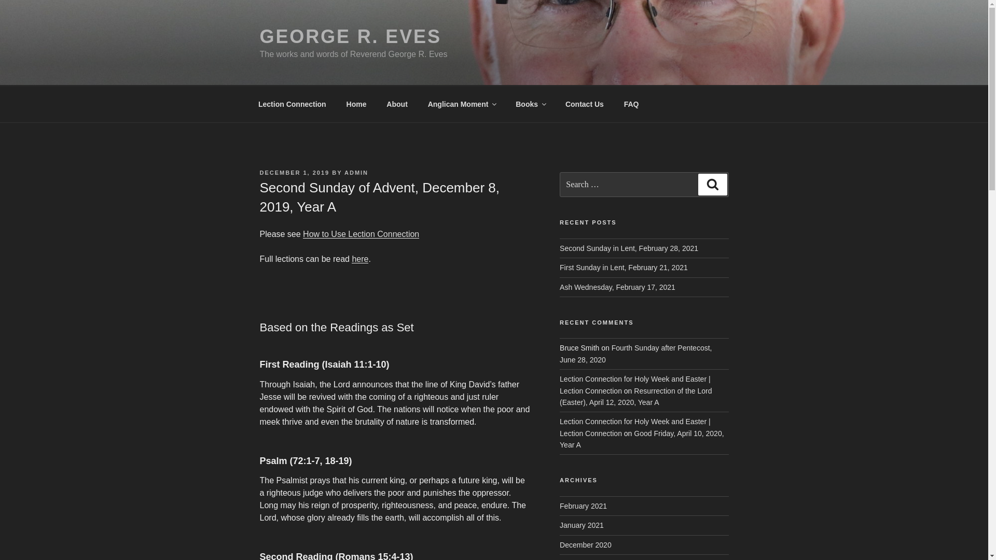  I want to click on FAQ, so click(631, 104).